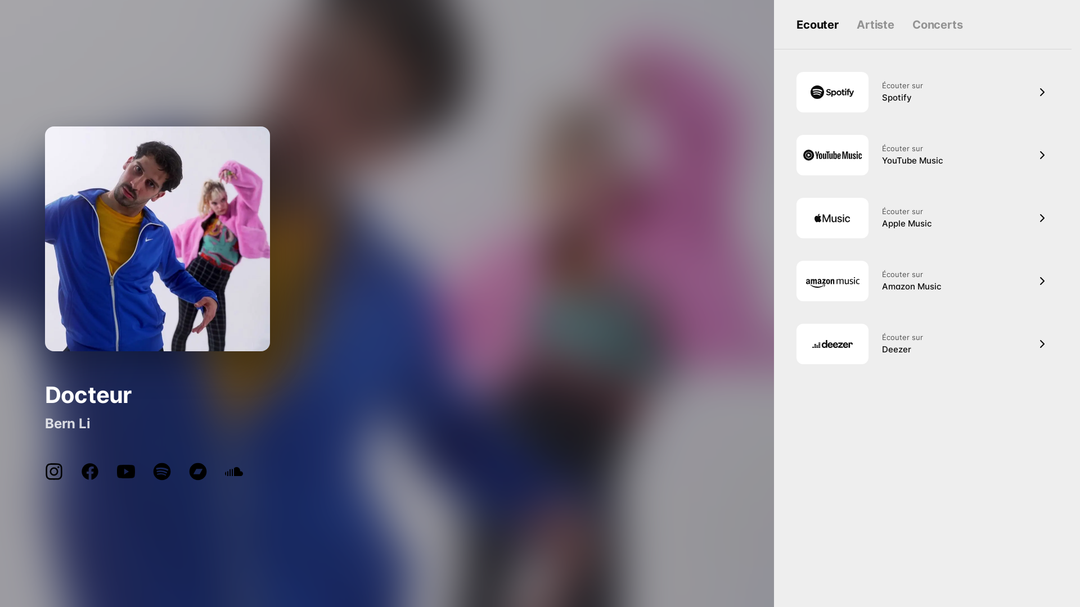  What do you see at coordinates (938, 25) in the screenshot?
I see `Concerts` at bounding box center [938, 25].